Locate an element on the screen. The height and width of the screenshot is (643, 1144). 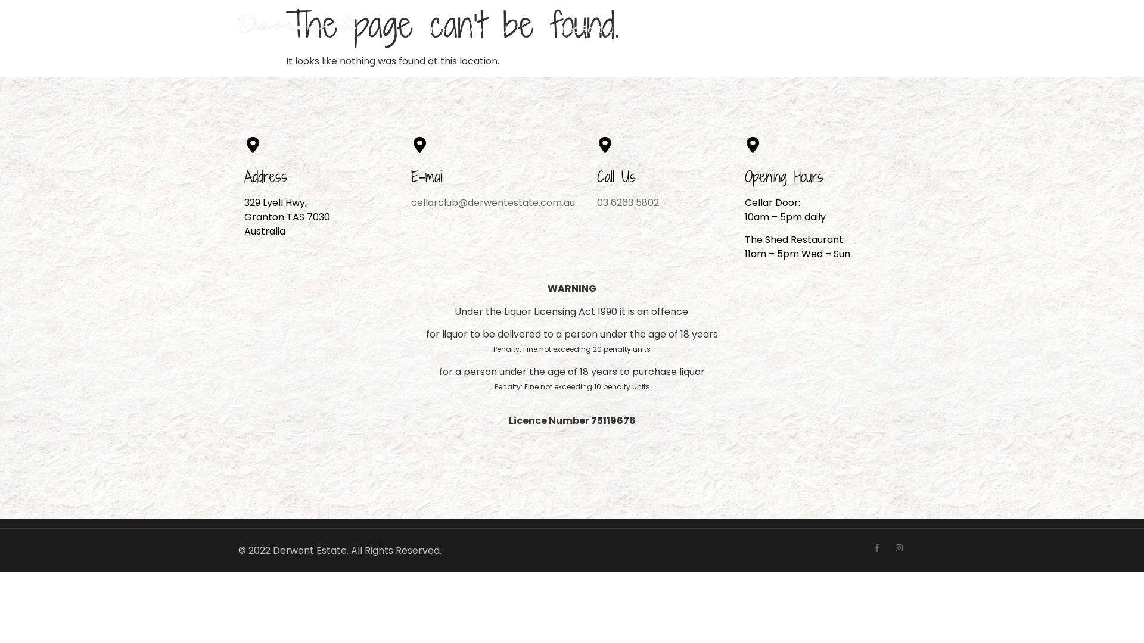
Contact is located at coordinates (796, 30).